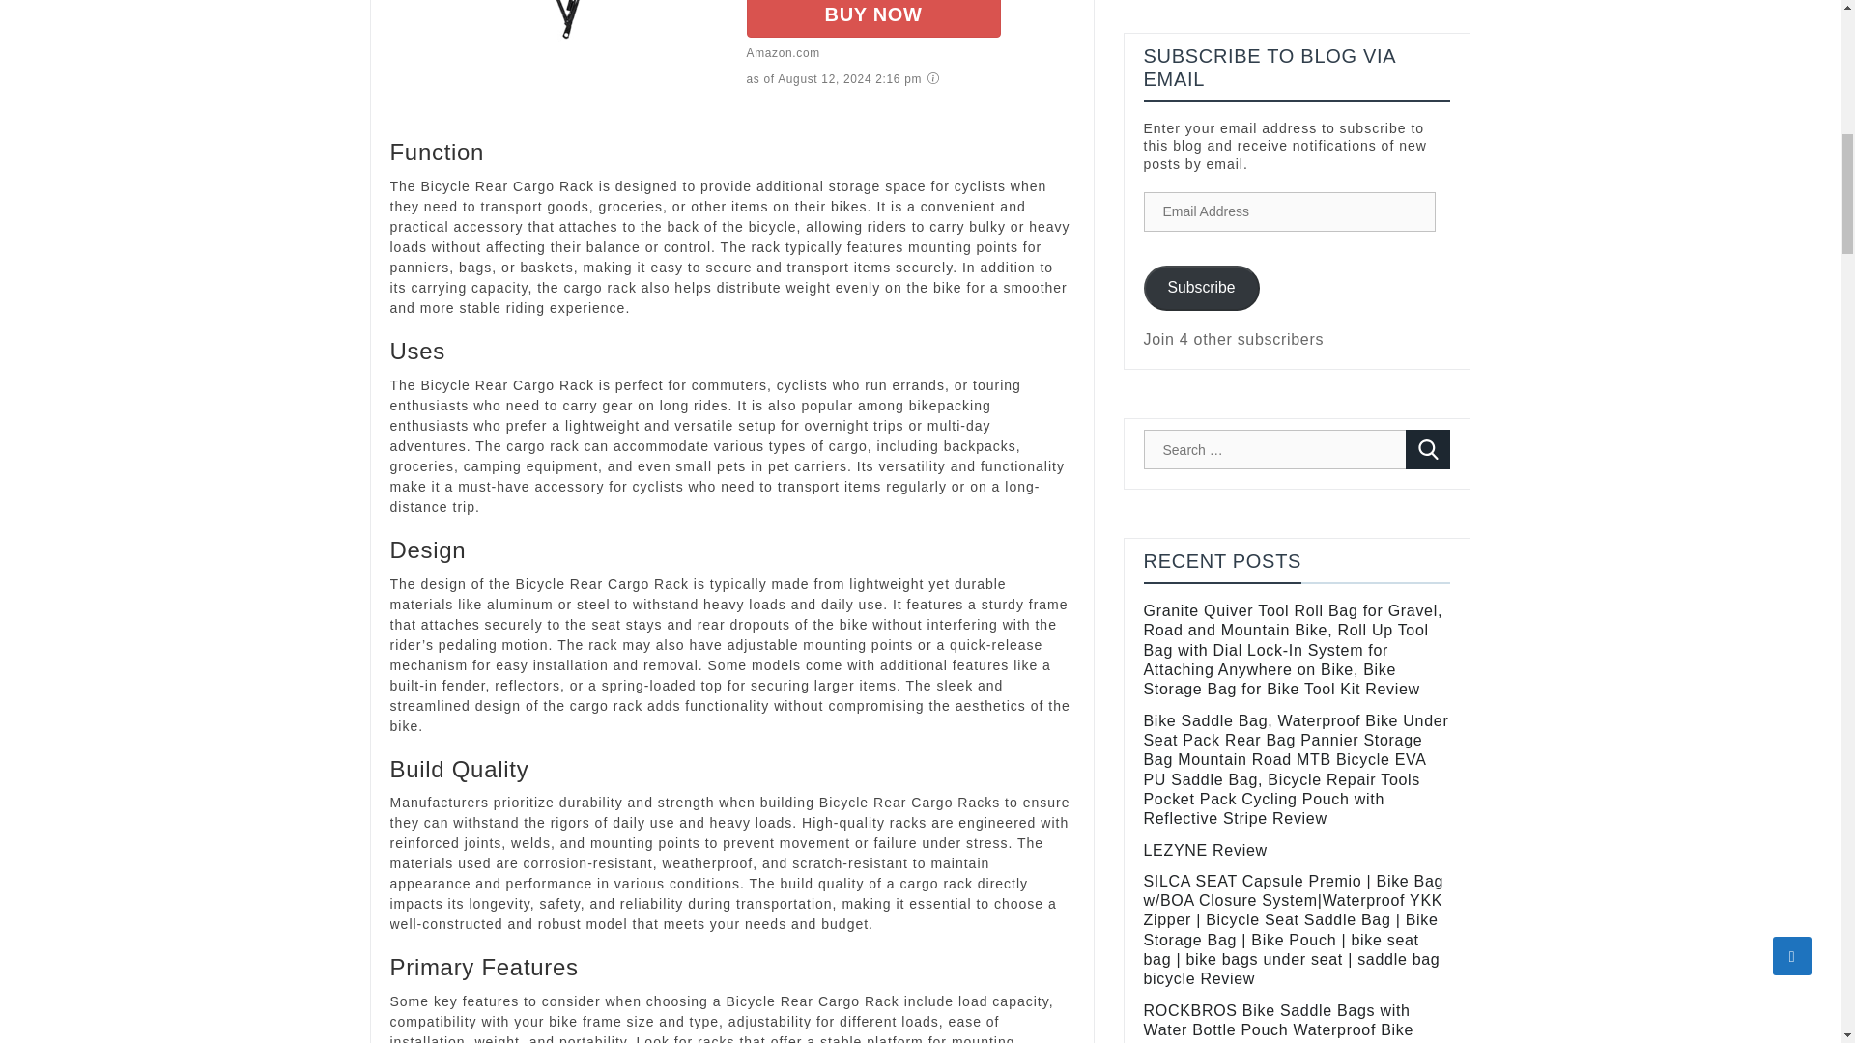 The image size is (1855, 1043). I want to click on BUY NOW, so click(871, 18).